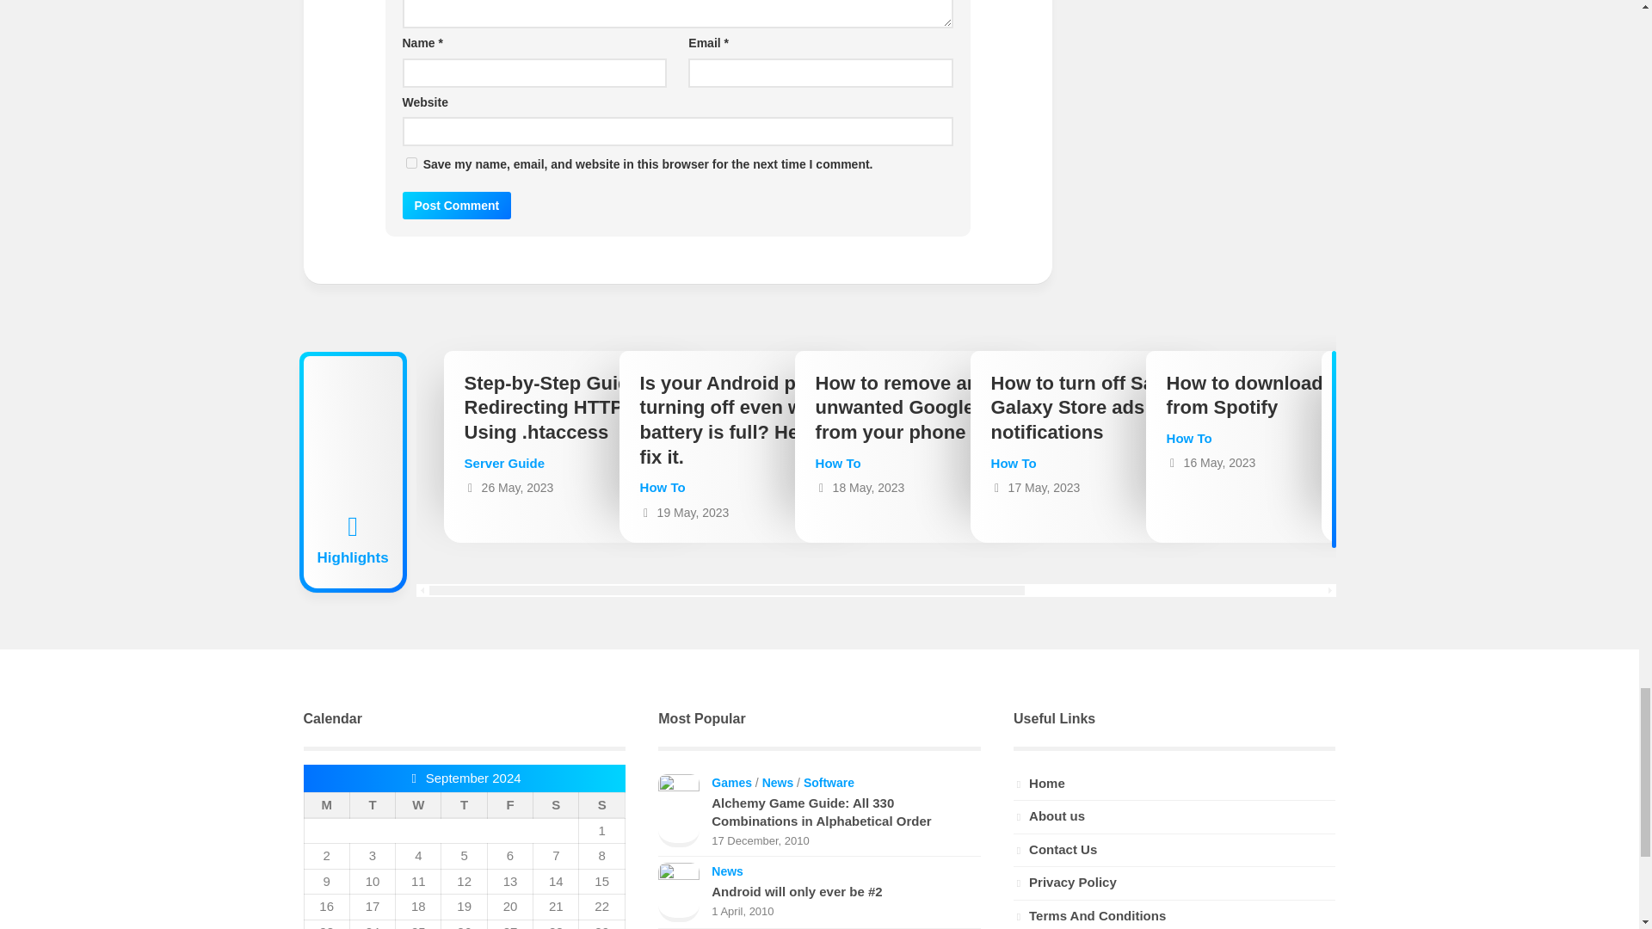 The height and width of the screenshot is (929, 1652). Describe the element at coordinates (601, 805) in the screenshot. I see `Sunday` at that location.